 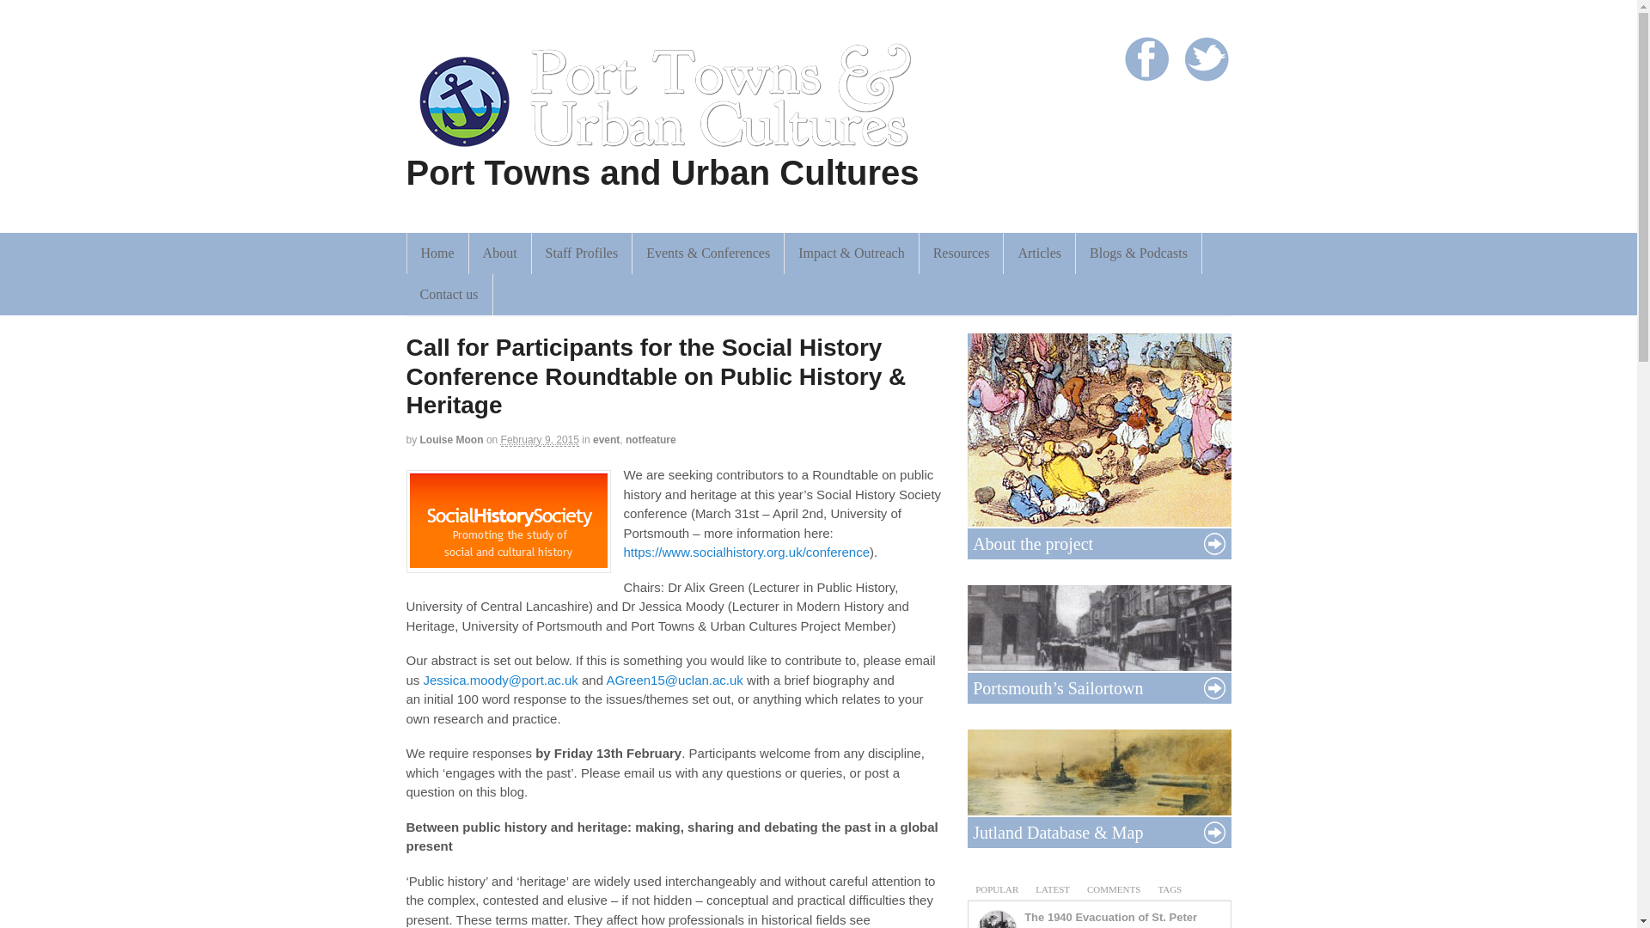 What do you see at coordinates (449, 294) in the screenshot?
I see `Contact us` at bounding box center [449, 294].